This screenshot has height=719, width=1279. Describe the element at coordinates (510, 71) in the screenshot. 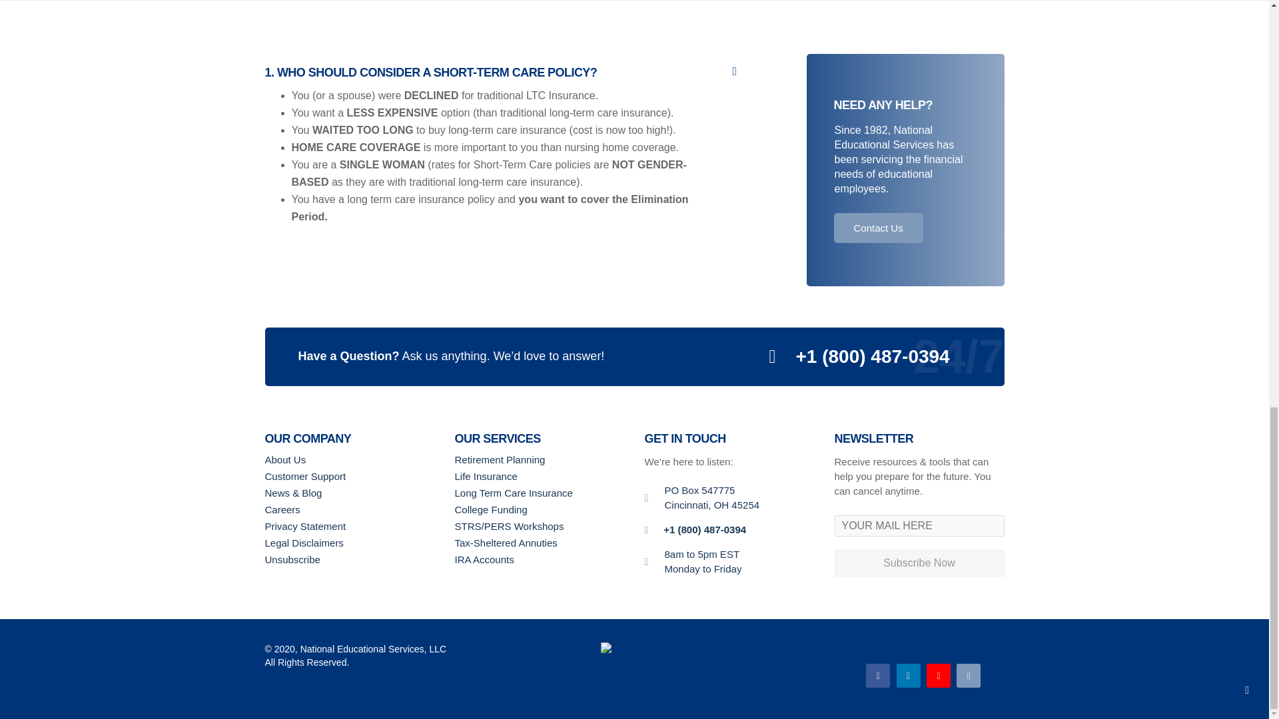

I see `WHO SHOULD CONSIDER A SHORT-TERM CARE POLICY?` at that location.